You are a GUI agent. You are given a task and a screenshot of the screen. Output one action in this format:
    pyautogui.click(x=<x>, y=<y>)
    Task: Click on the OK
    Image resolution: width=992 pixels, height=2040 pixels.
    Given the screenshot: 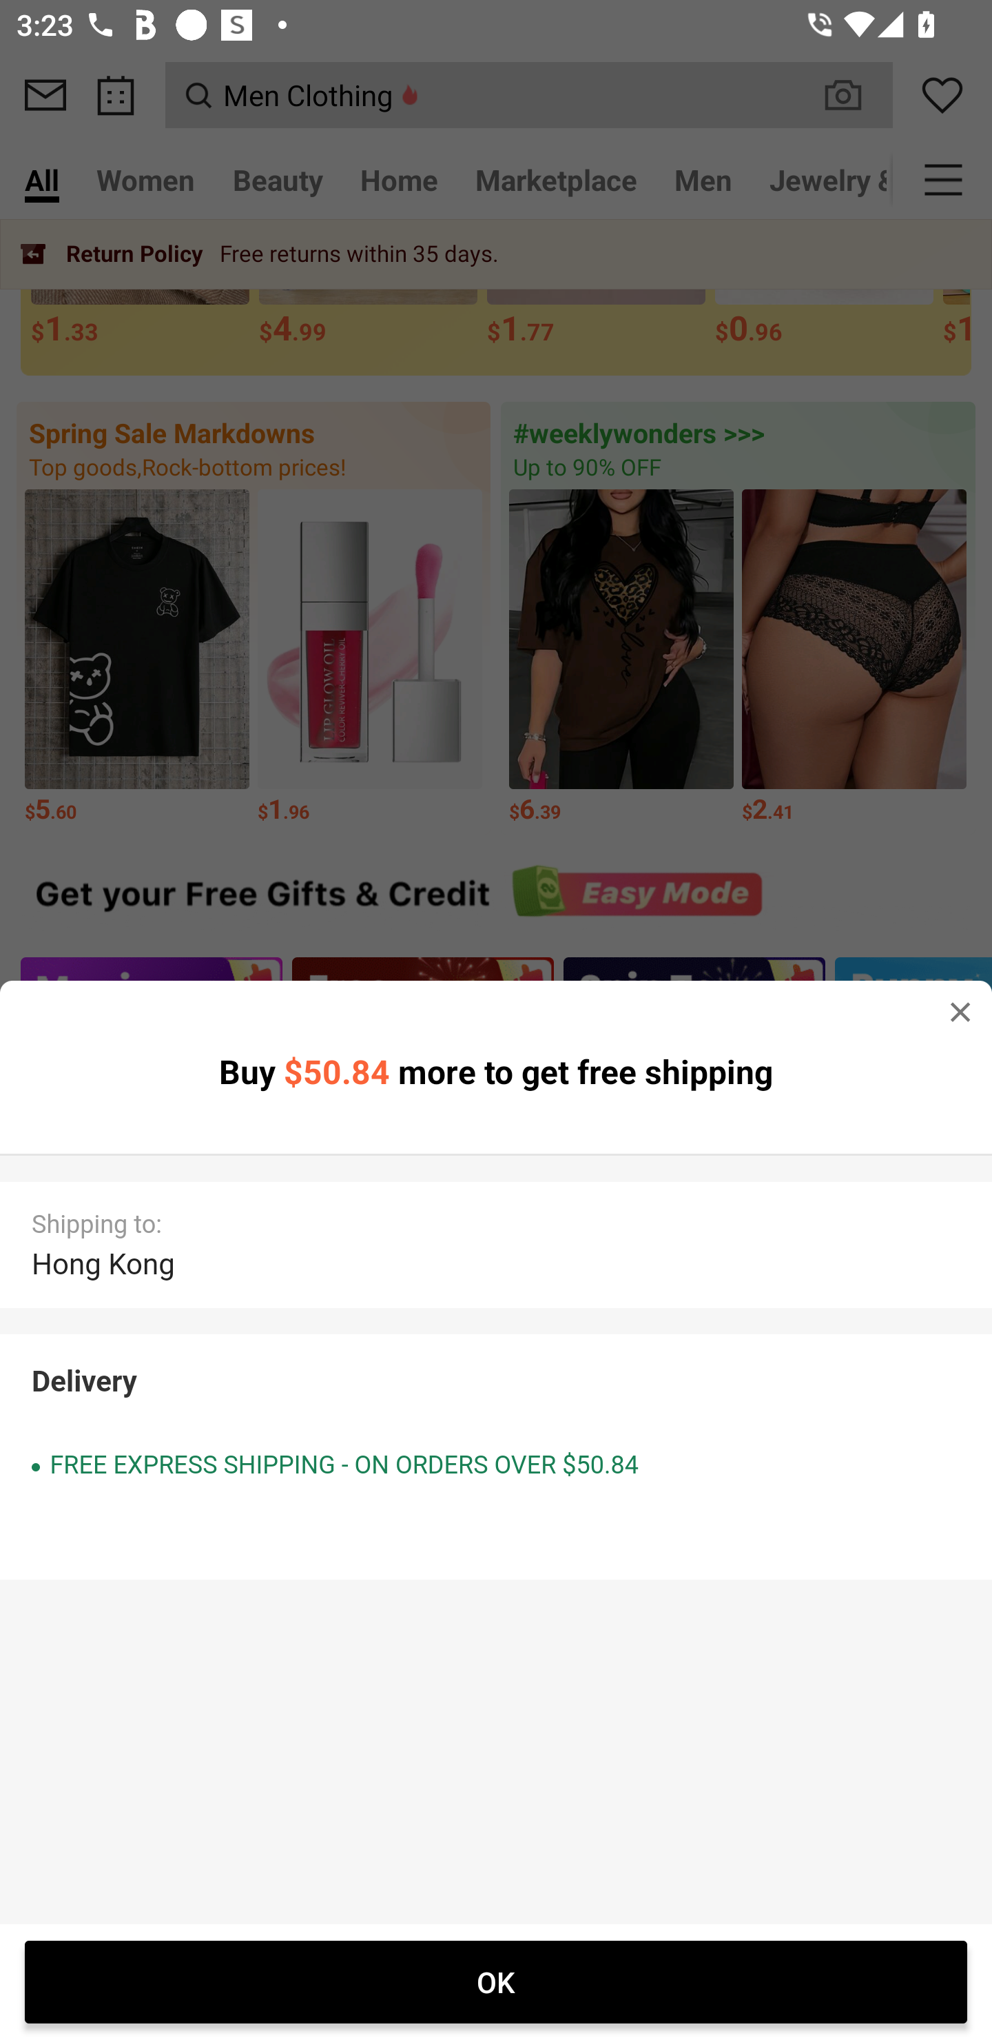 What is the action you would take?
    pyautogui.click(x=496, y=1981)
    